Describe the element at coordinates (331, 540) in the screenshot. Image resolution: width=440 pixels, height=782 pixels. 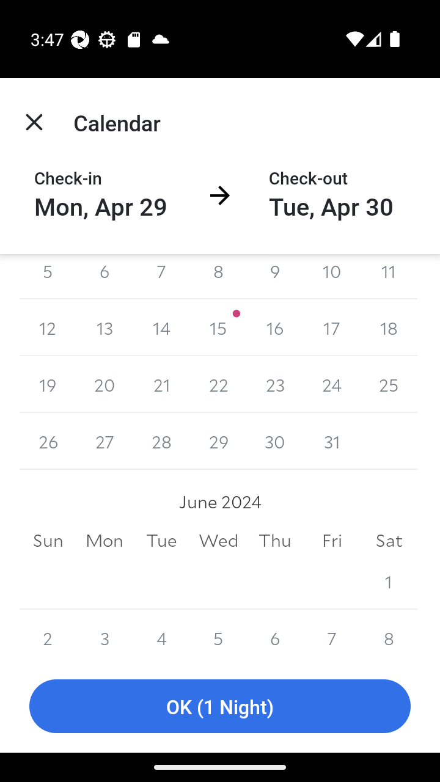
I see `Fri` at that location.